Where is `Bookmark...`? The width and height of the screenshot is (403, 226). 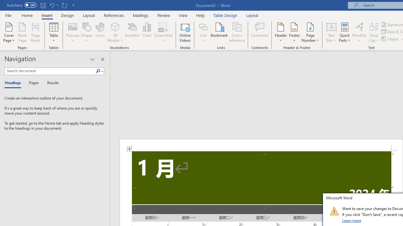
Bookmark... is located at coordinates (219, 32).